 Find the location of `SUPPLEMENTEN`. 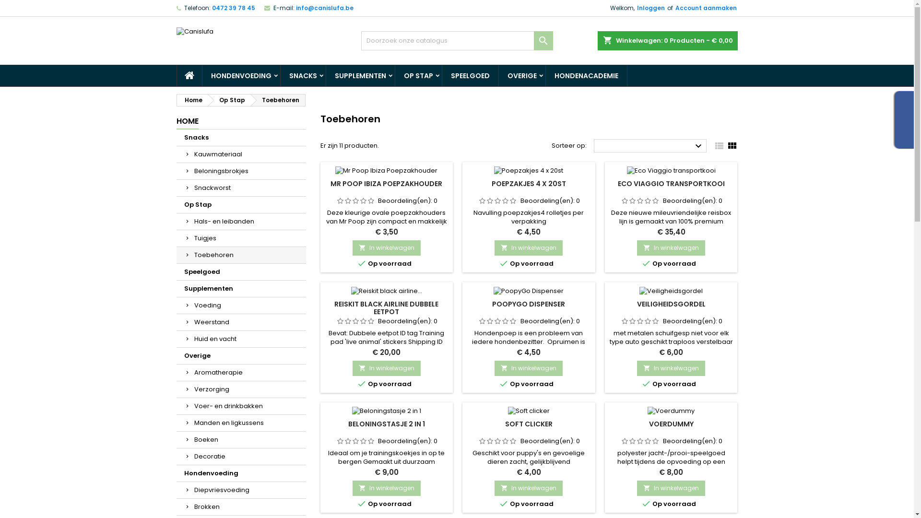

SUPPLEMENTEN is located at coordinates (361, 76).